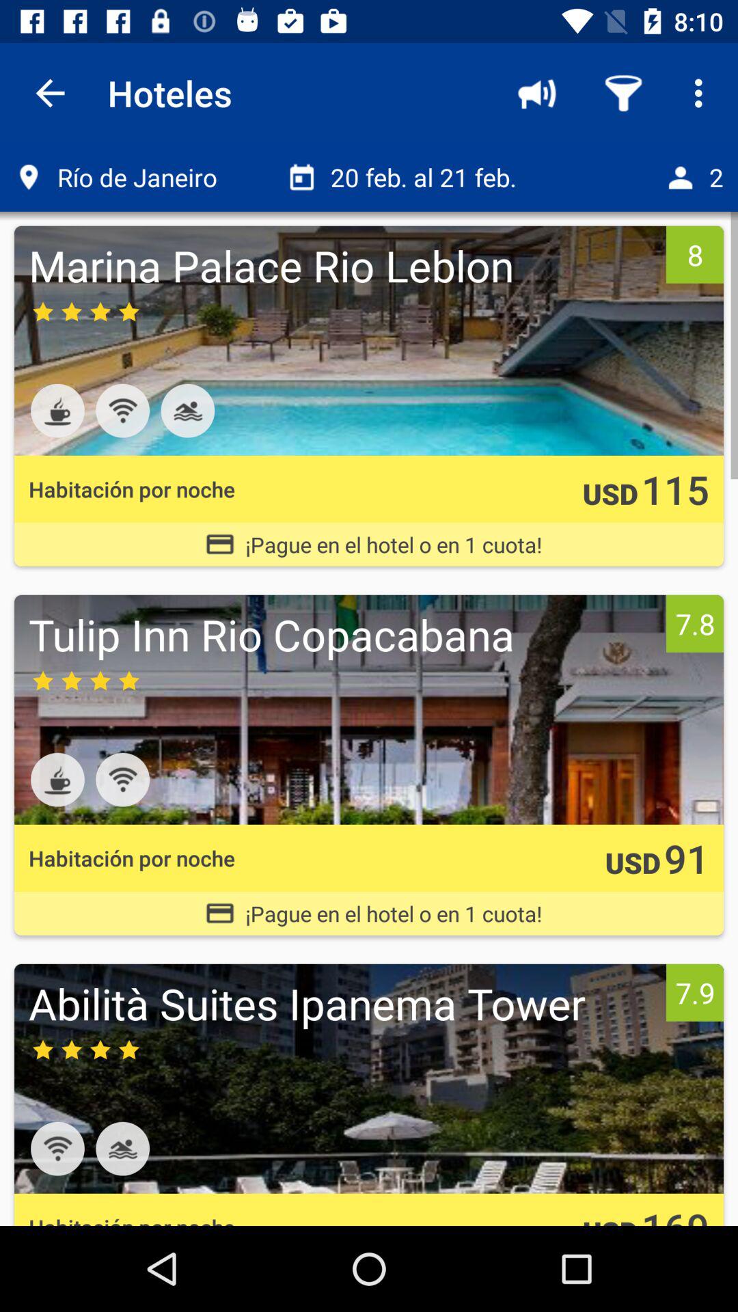 The image size is (738, 1312). What do you see at coordinates (675, 489) in the screenshot?
I see `turn off the icon next to usd icon` at bounding box center [675, 489].